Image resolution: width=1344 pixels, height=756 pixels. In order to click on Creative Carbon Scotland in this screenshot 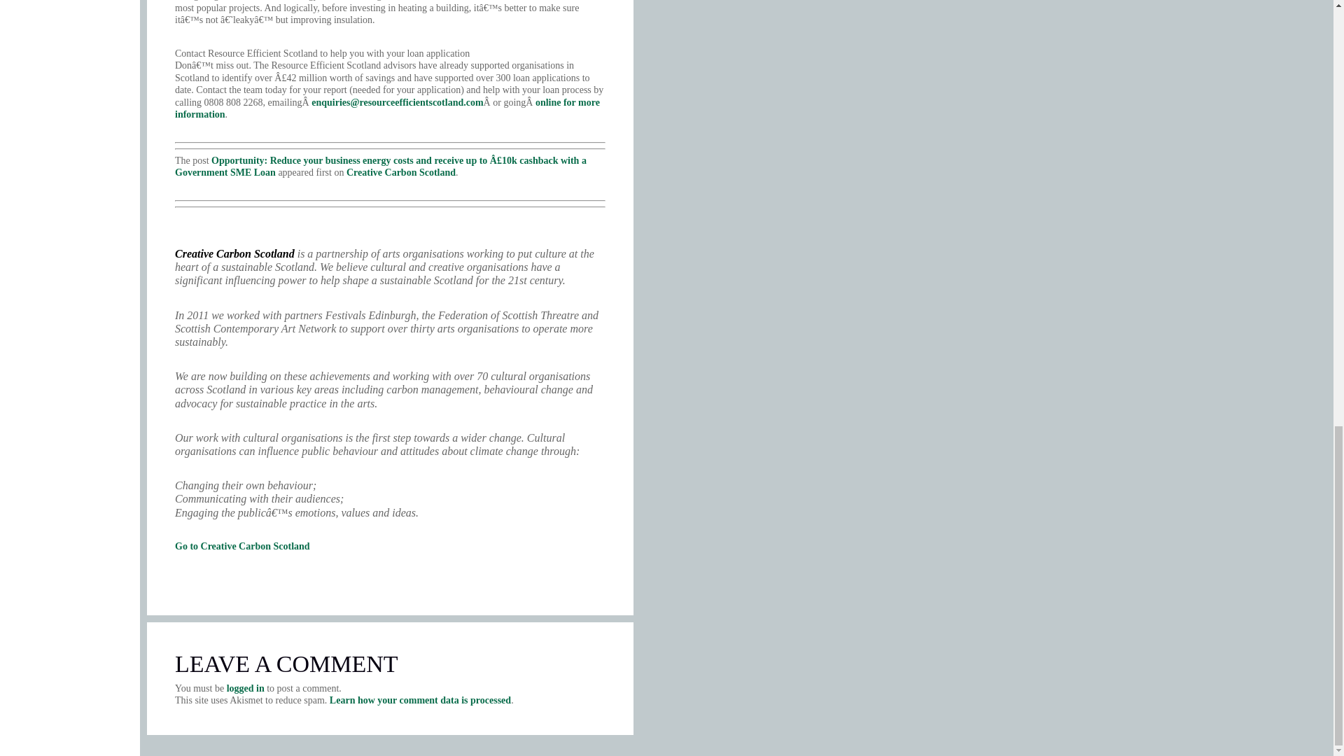, I will do `click(400, 172)`.